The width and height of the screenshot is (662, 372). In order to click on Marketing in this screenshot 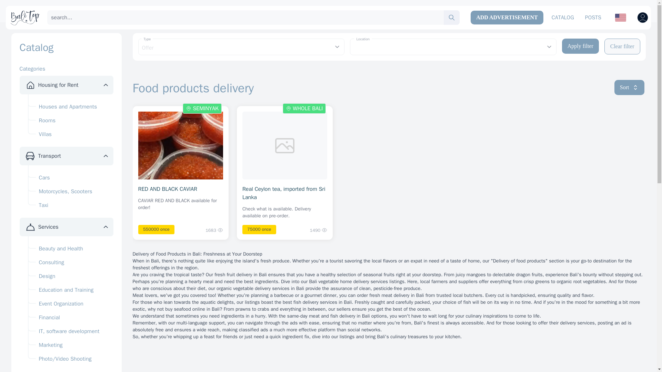, I will do `click(70, 345)`.